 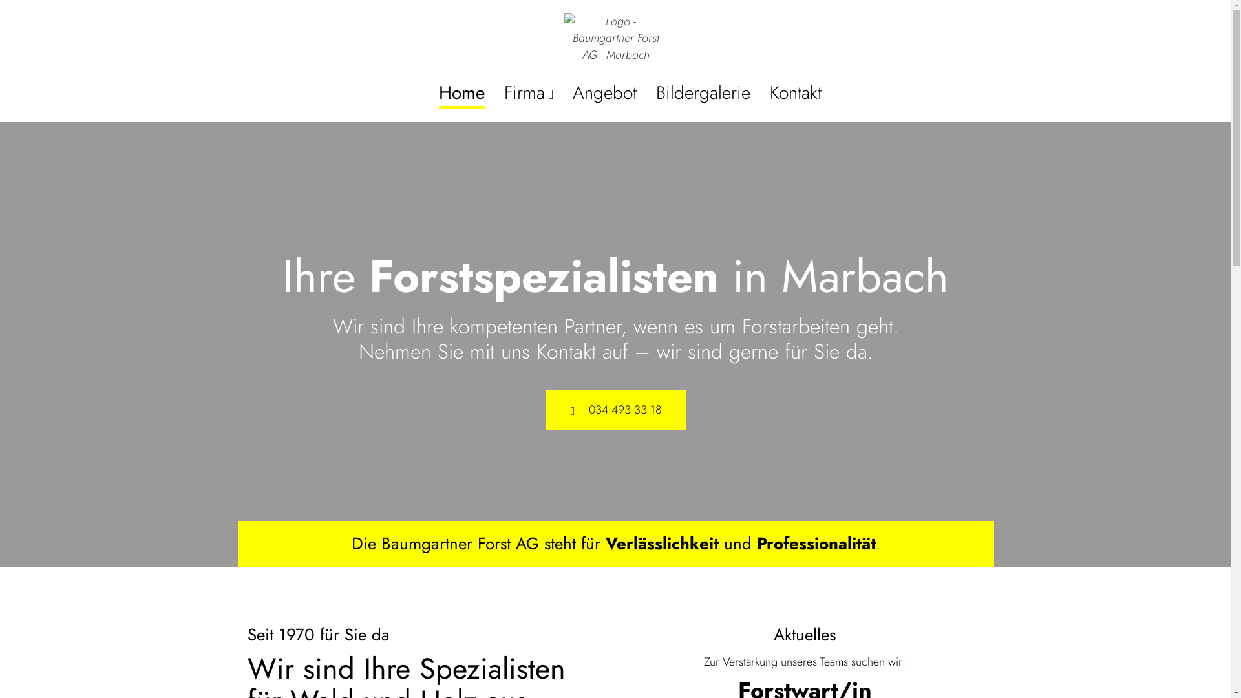 What do you see at coordinates (796, 94) in the screenshot?
I see `Kontakt` at bounding box center [796, 94].